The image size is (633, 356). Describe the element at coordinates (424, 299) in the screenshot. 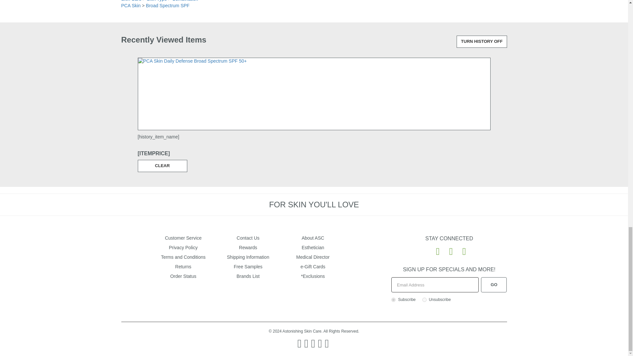

I see `0` at that location.